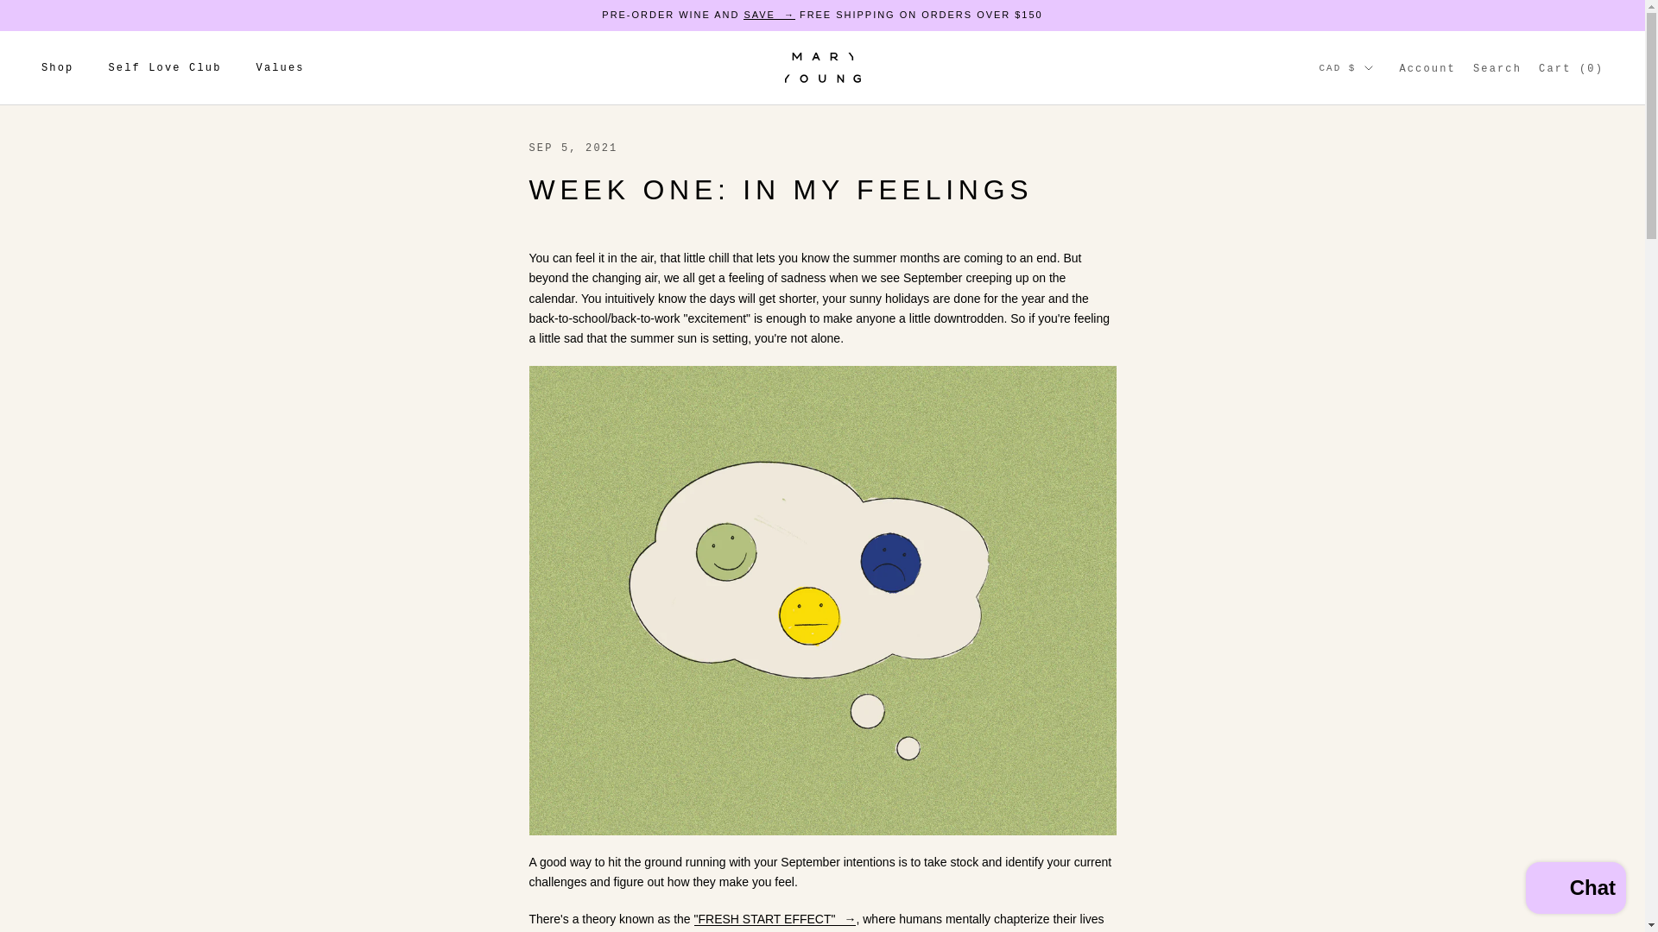 This screenshot has height=932, width=1658. I want to click on SAVE, so click(769, 14).